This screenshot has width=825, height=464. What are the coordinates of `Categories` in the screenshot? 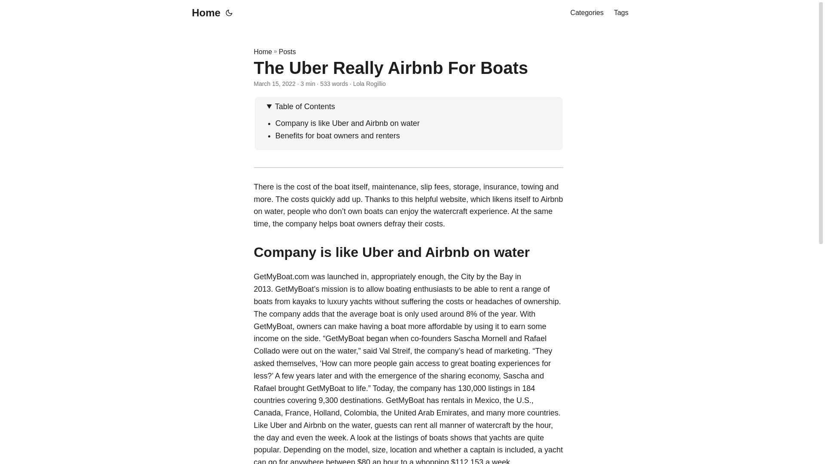 It's located at (586, 13).